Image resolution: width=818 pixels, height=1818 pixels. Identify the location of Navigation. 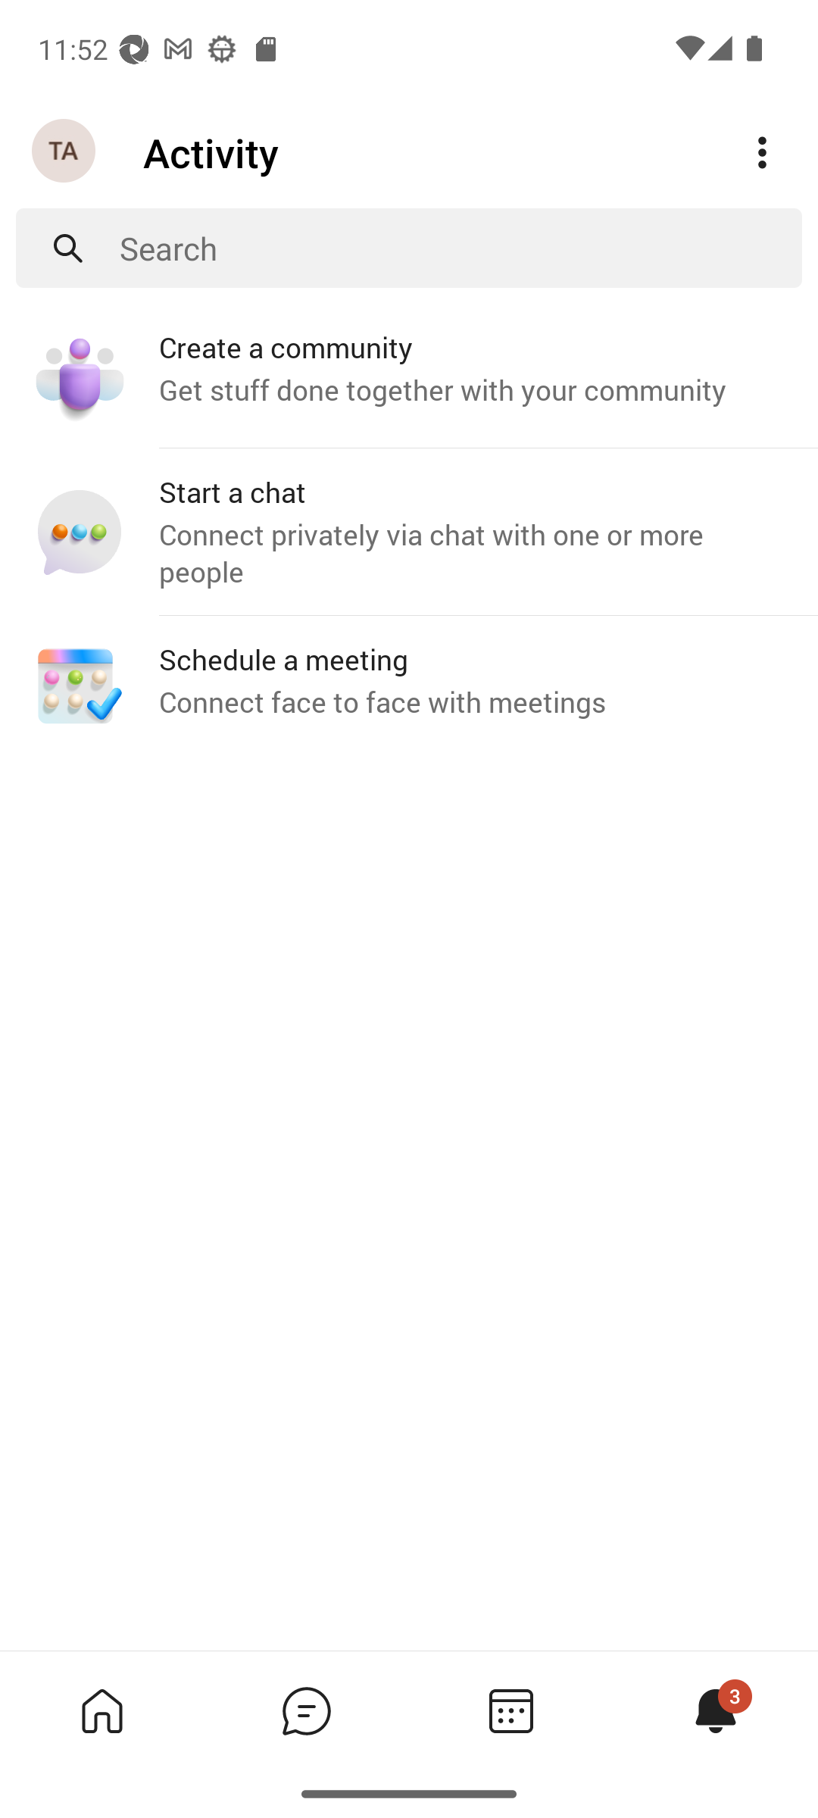
(65, 151).